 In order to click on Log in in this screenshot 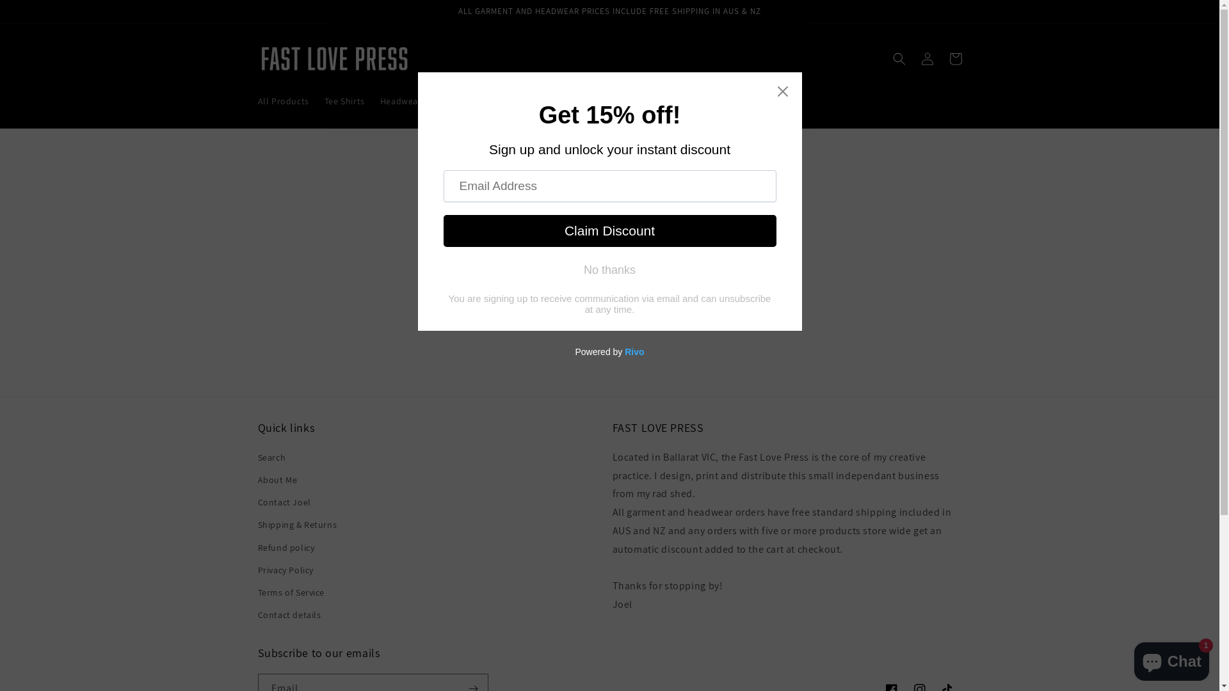, I will do `click(927, 59)`.